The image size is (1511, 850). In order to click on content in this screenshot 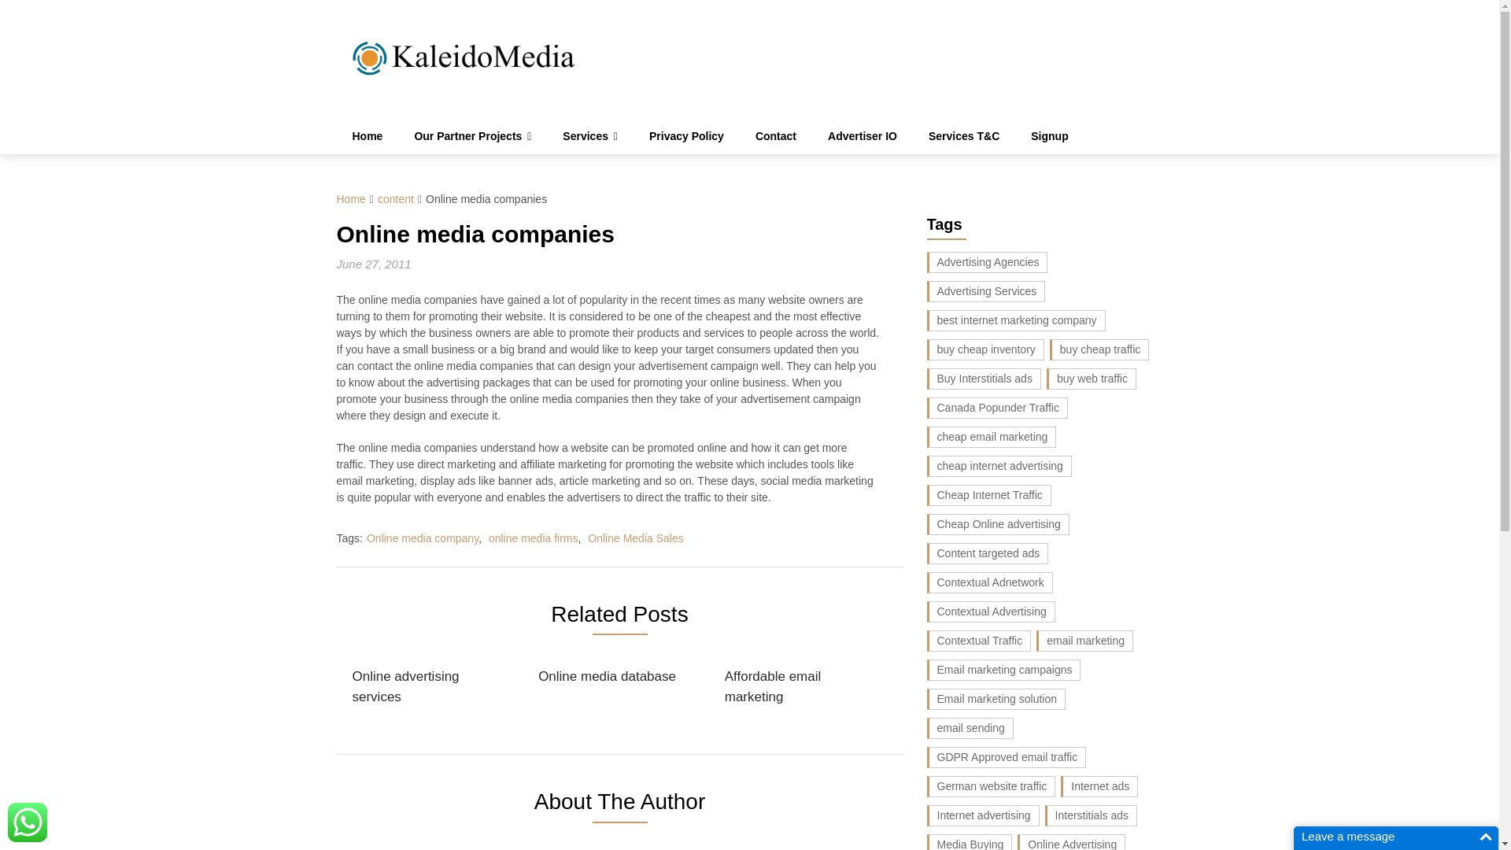, I will do `click(396, 199)`.